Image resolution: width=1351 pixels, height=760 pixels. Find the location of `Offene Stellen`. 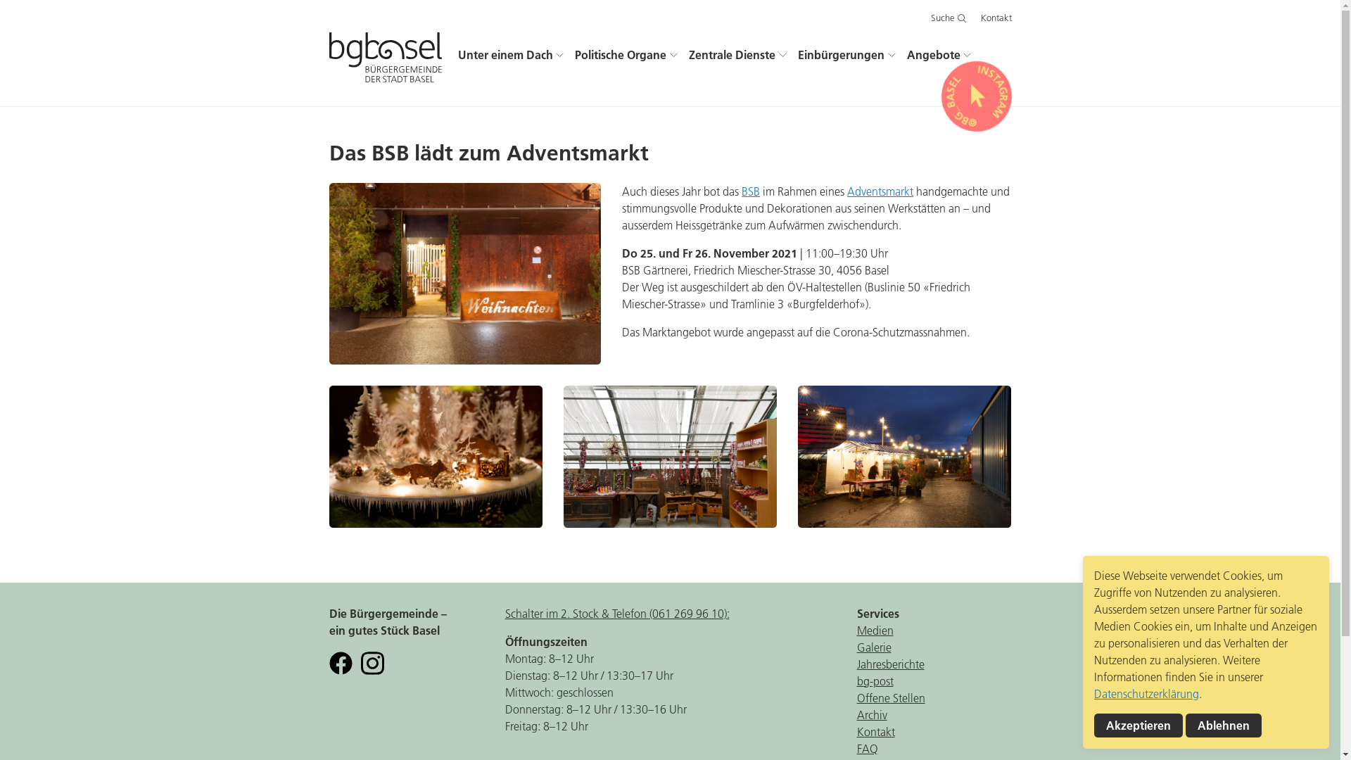

Offene Stellen is located at coordinates (891, 698).